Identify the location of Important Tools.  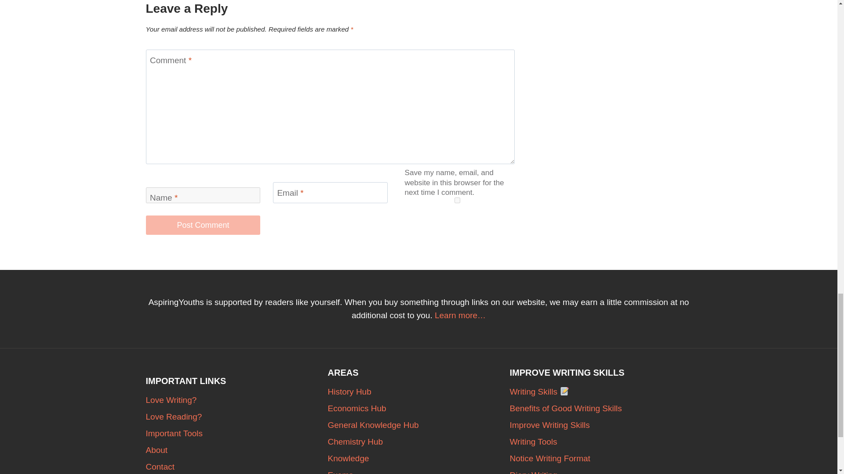
(237, 433).